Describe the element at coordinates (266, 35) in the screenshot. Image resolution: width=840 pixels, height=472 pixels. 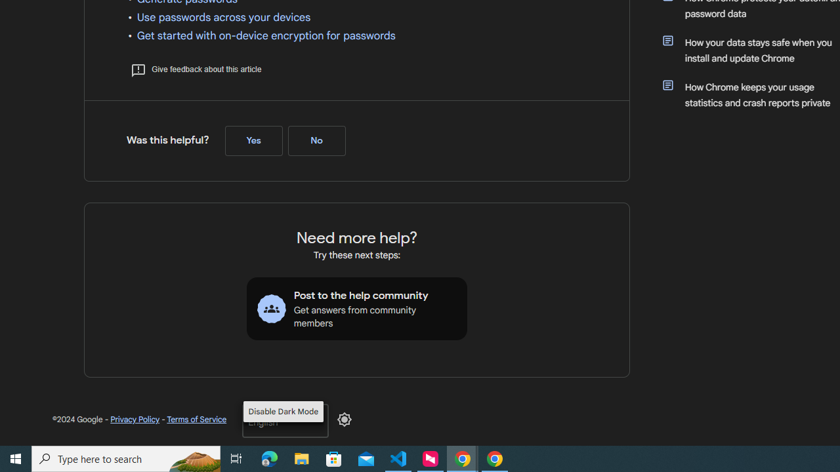
I see `Get started with on-device encryption for passwords` at that location.